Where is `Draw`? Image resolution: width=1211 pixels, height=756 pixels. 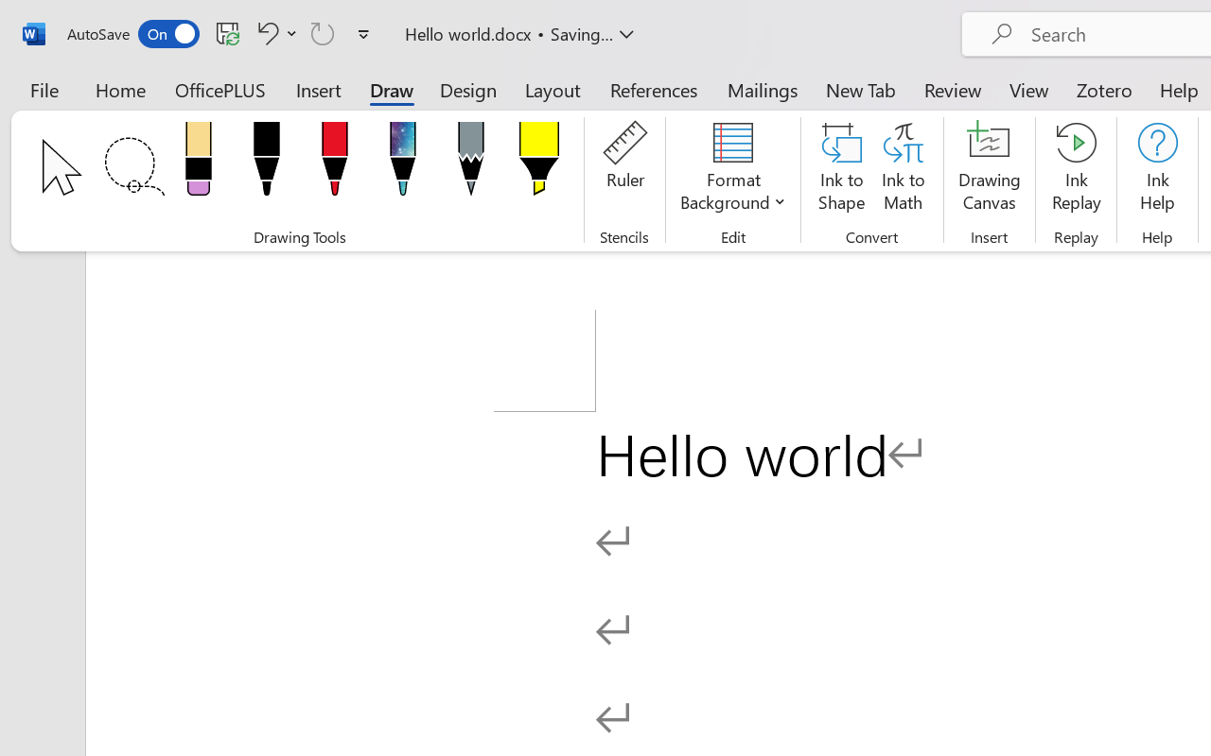 Draw is located at coordinates (392, 89).